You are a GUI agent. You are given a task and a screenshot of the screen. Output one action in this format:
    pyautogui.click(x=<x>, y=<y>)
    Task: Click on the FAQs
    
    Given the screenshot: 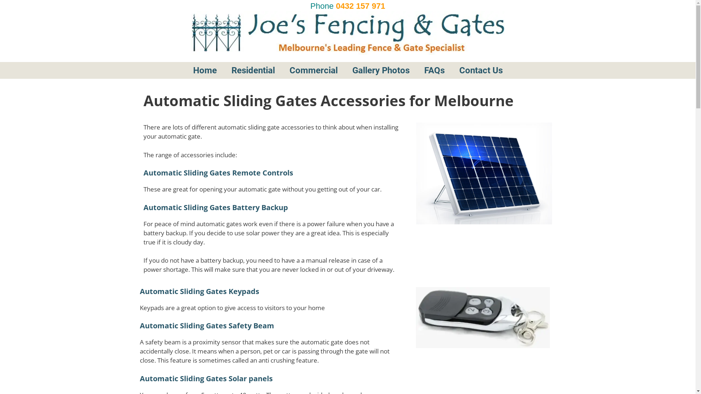 What is the action you would take?
    pyautogui.click(x=434, y=70)
    